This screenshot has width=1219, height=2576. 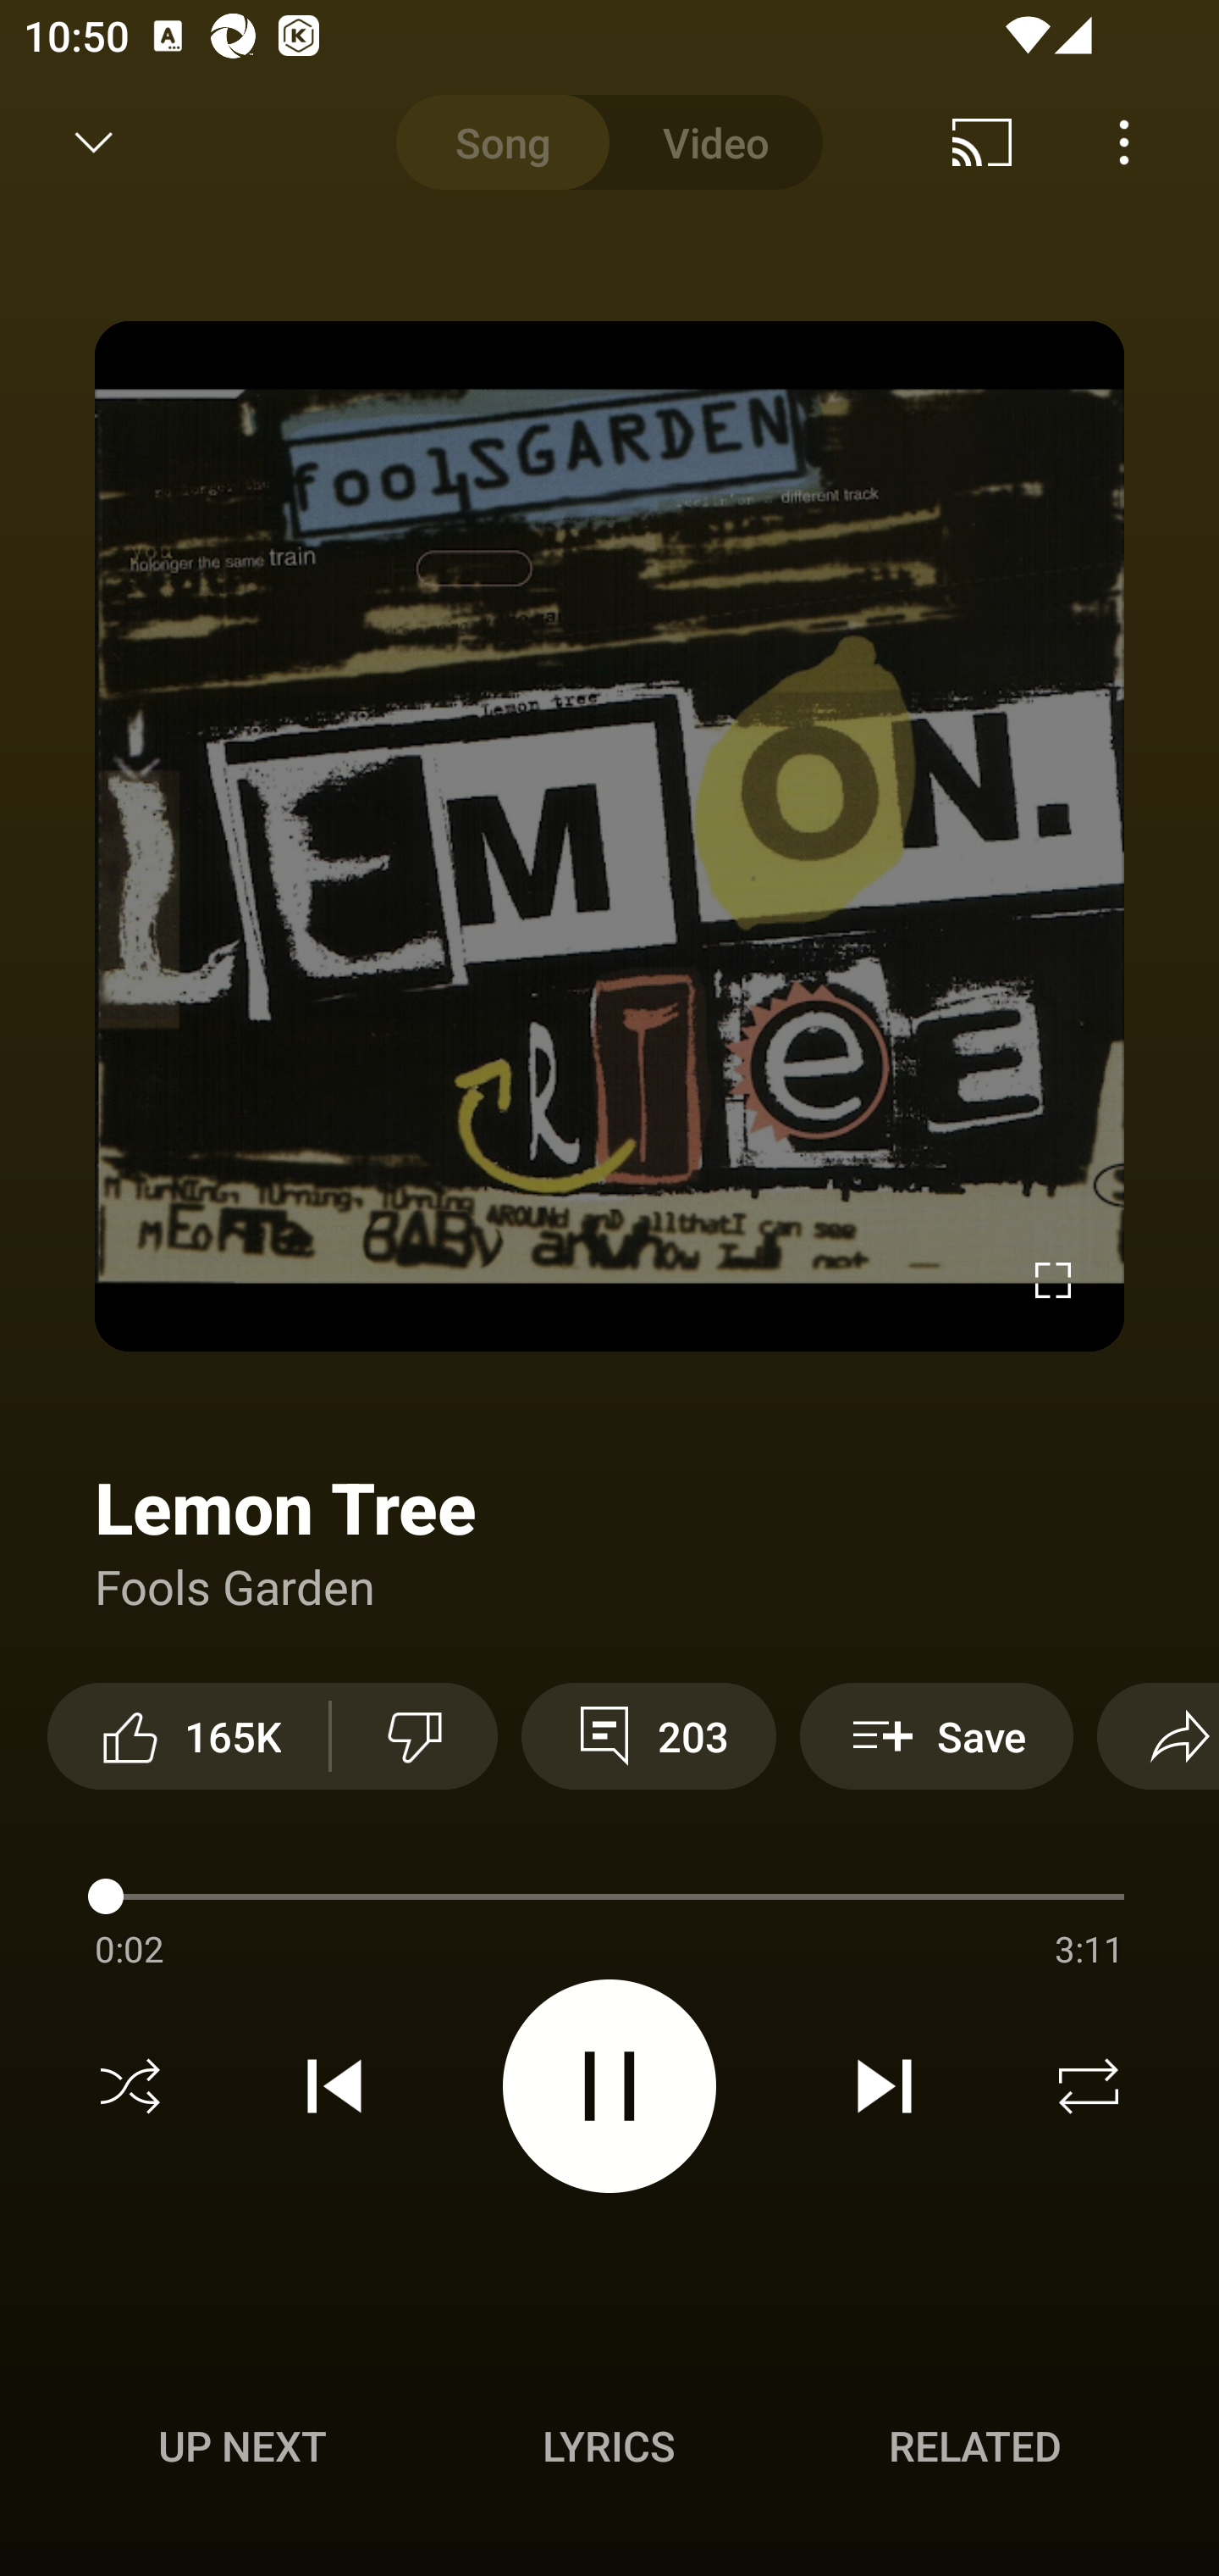 I want to click on Clear search, so click(x=994, y=142).